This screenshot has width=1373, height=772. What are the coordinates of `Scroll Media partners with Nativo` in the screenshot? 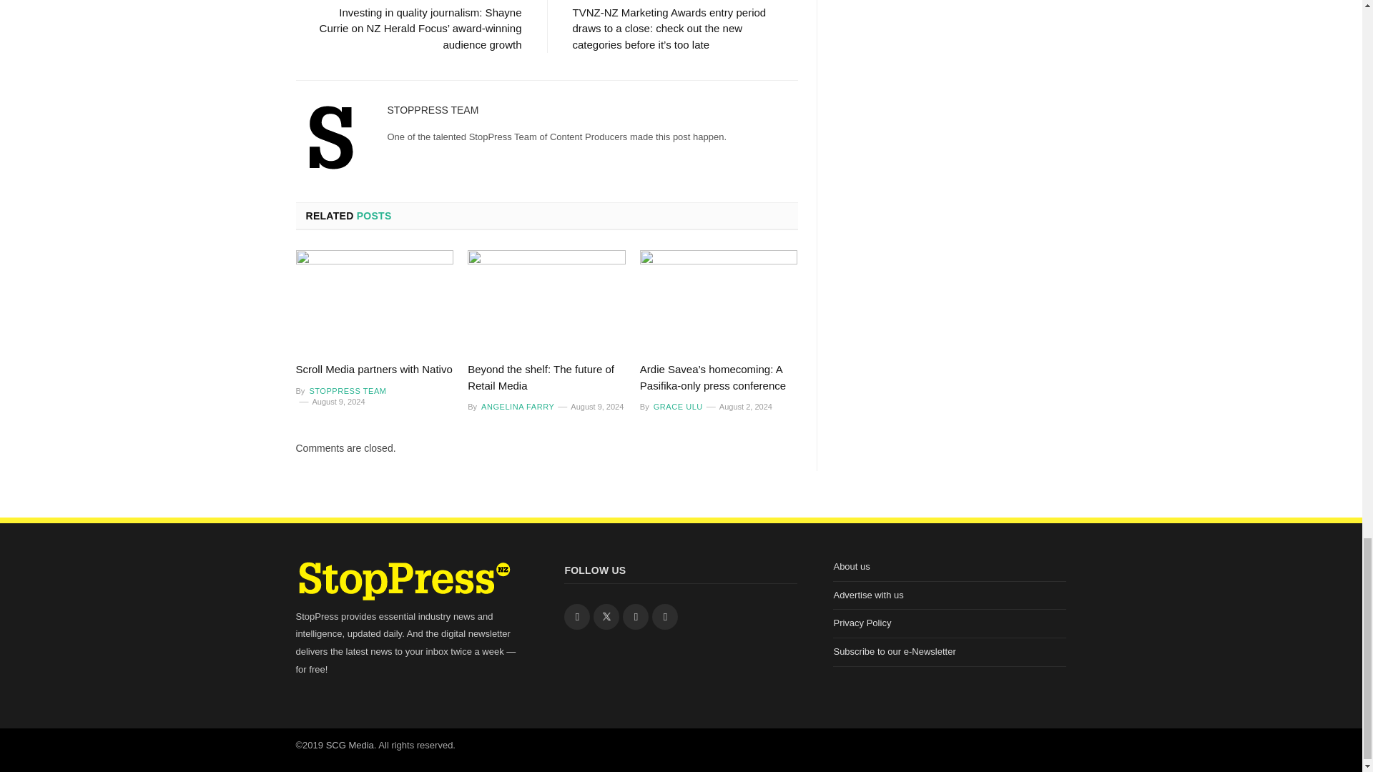 It's located at (375, 369).